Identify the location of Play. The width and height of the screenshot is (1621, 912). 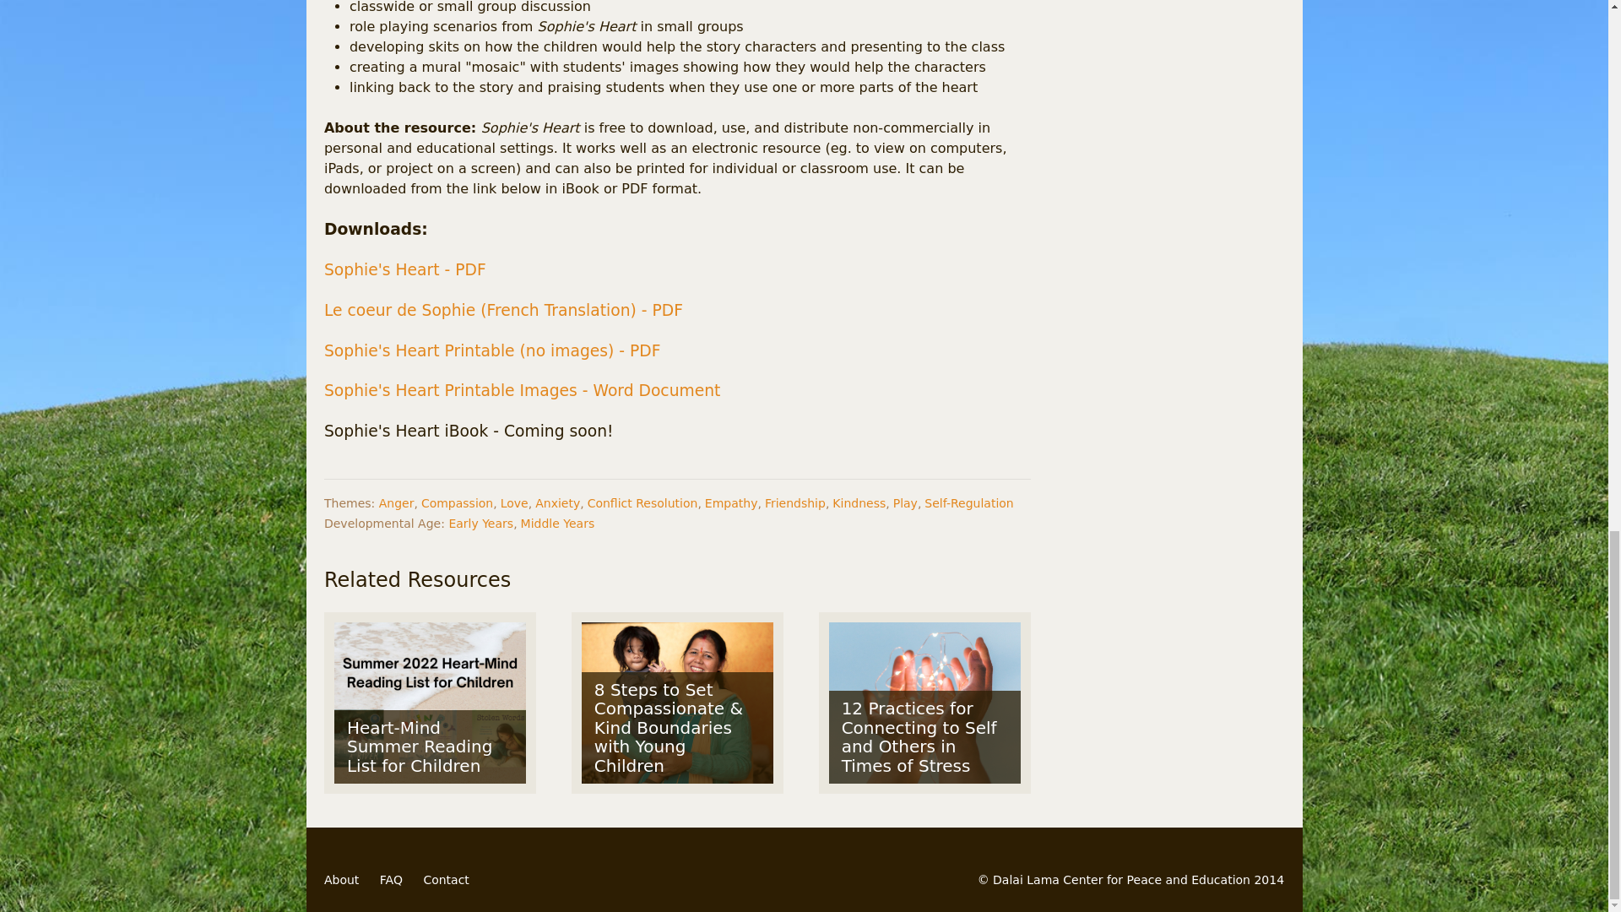
(905, 502).